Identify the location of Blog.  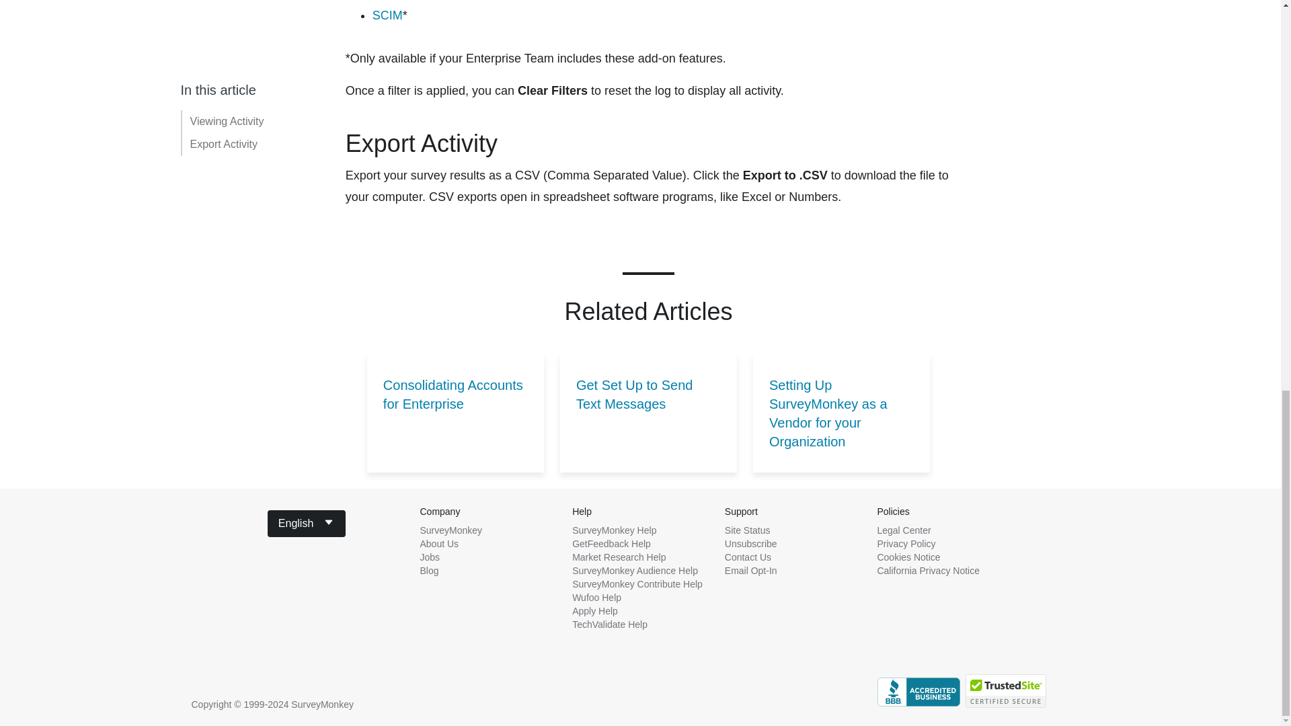
(429, 571).